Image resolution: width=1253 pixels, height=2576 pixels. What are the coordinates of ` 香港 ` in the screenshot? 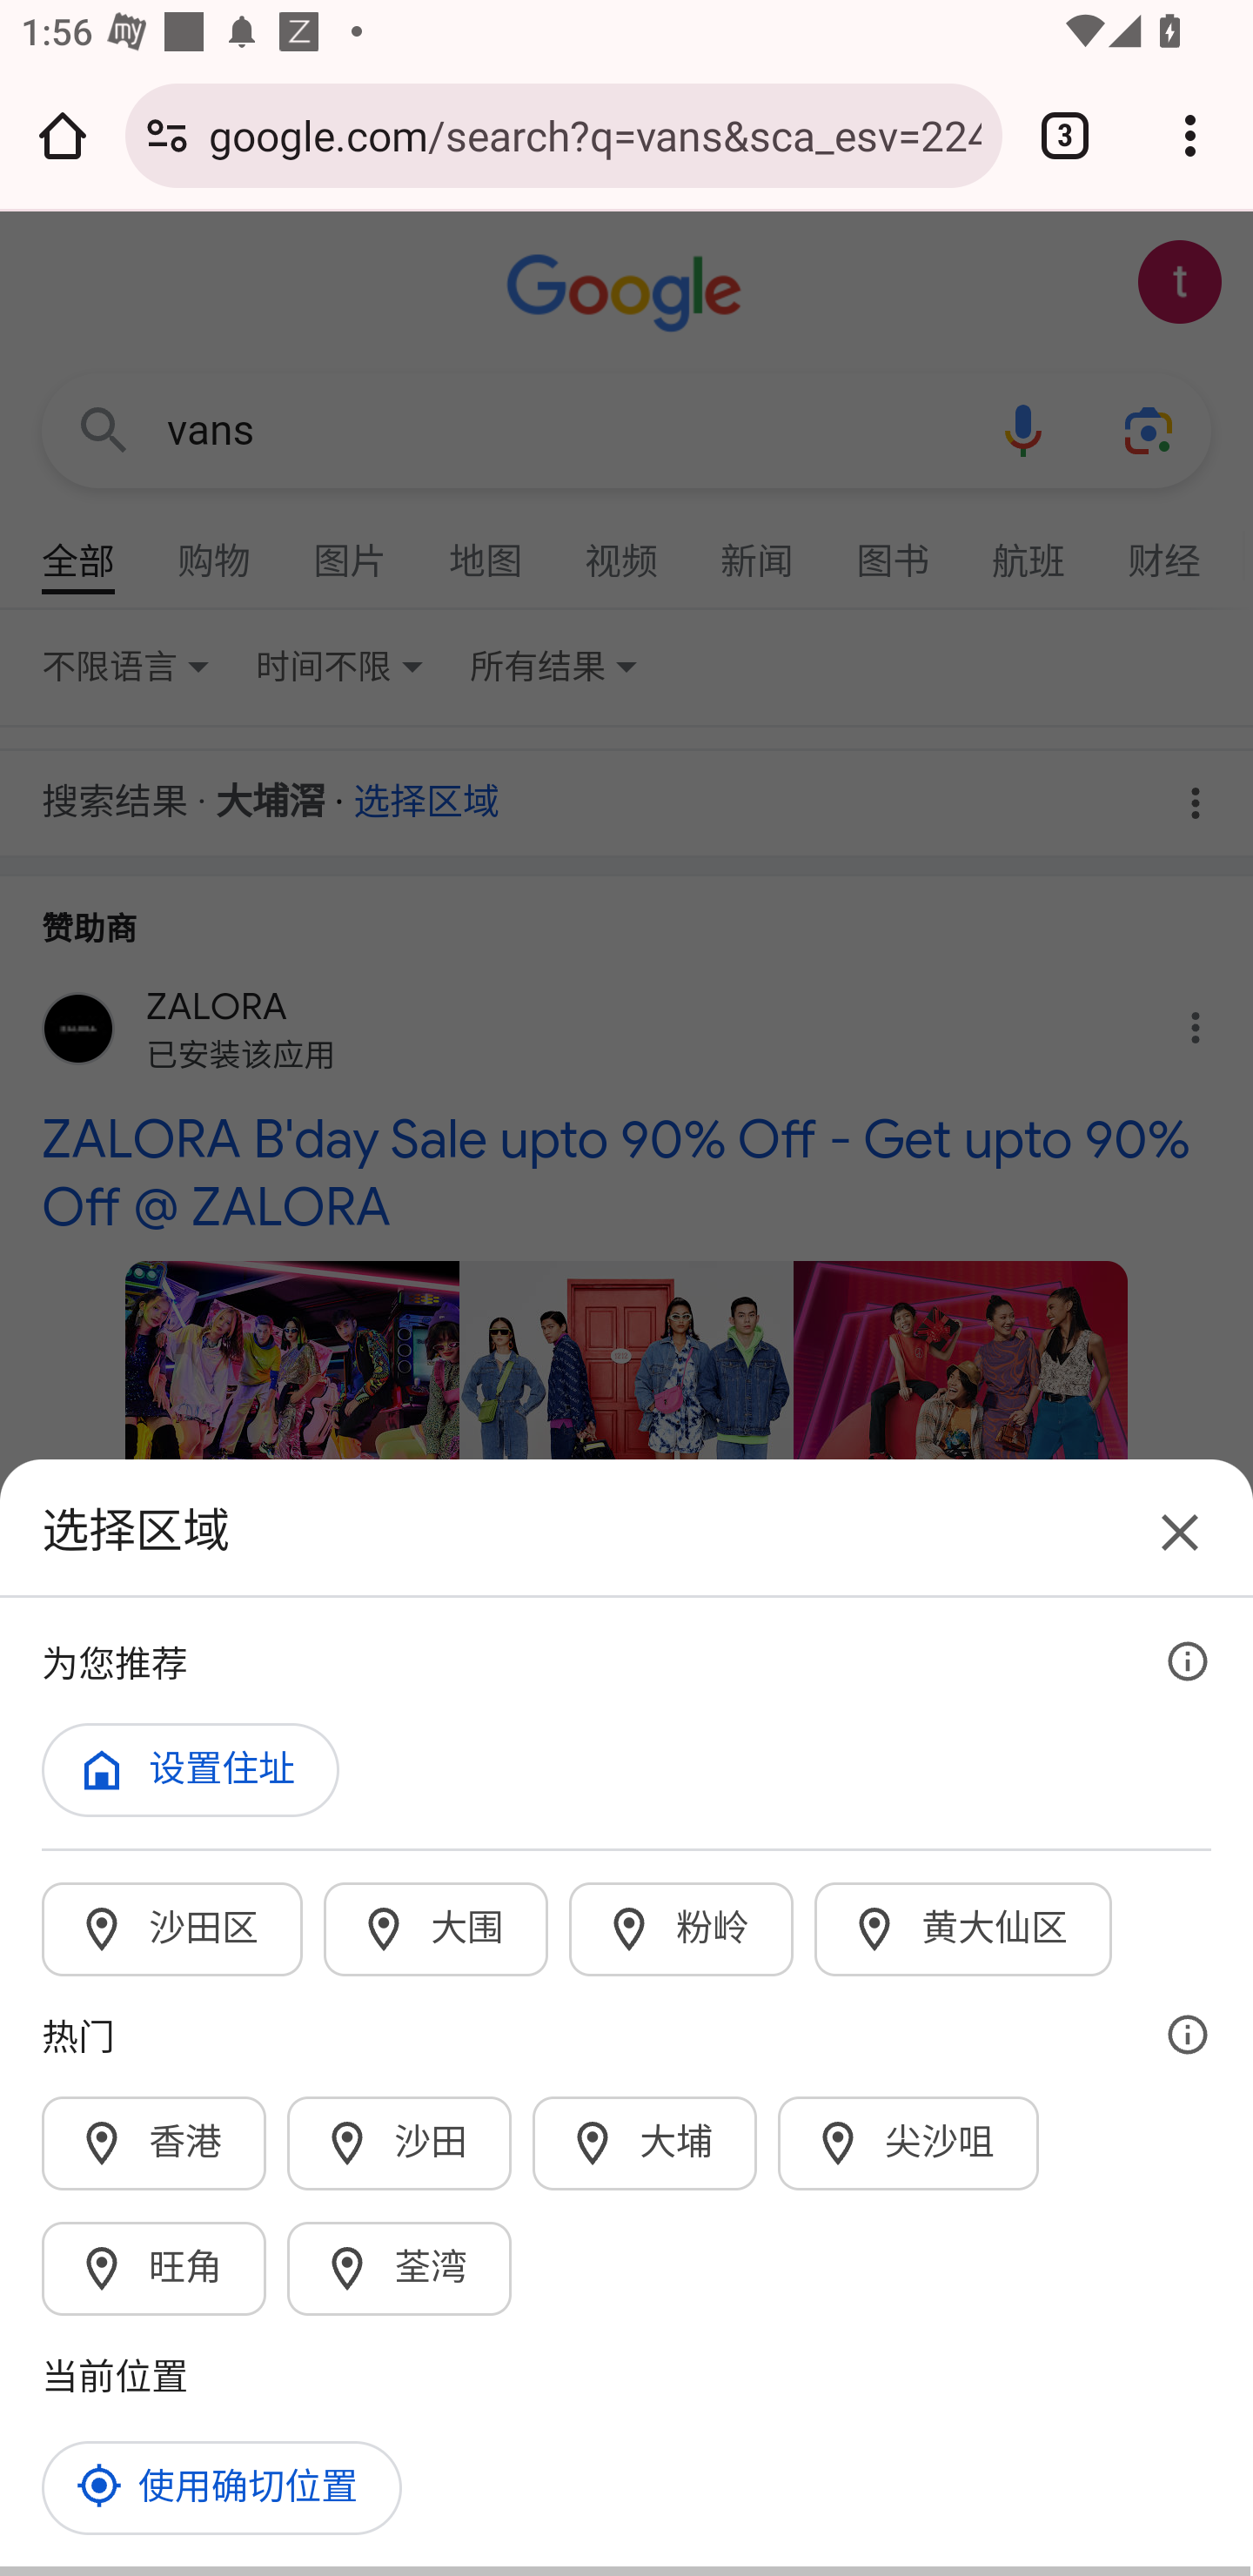 It's located at (155, 2143).